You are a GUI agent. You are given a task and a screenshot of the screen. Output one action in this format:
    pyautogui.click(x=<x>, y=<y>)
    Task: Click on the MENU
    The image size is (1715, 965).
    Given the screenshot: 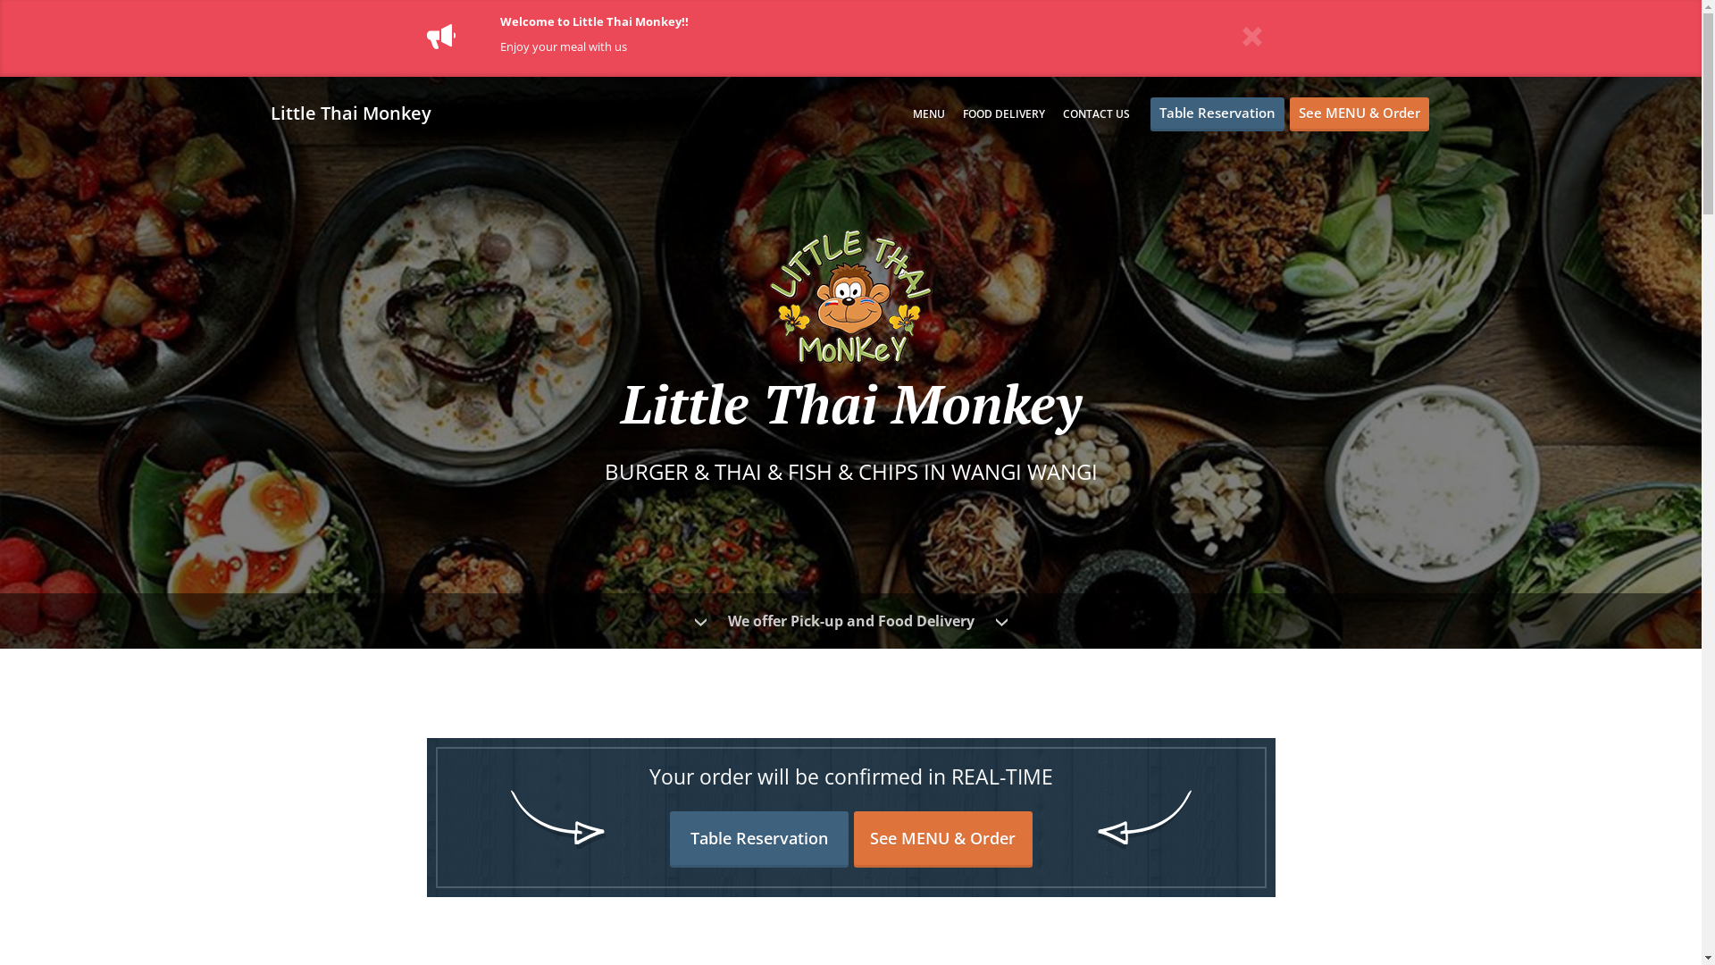 What is the action you would take?
    pyautogui.click(x=929, y=114)
    